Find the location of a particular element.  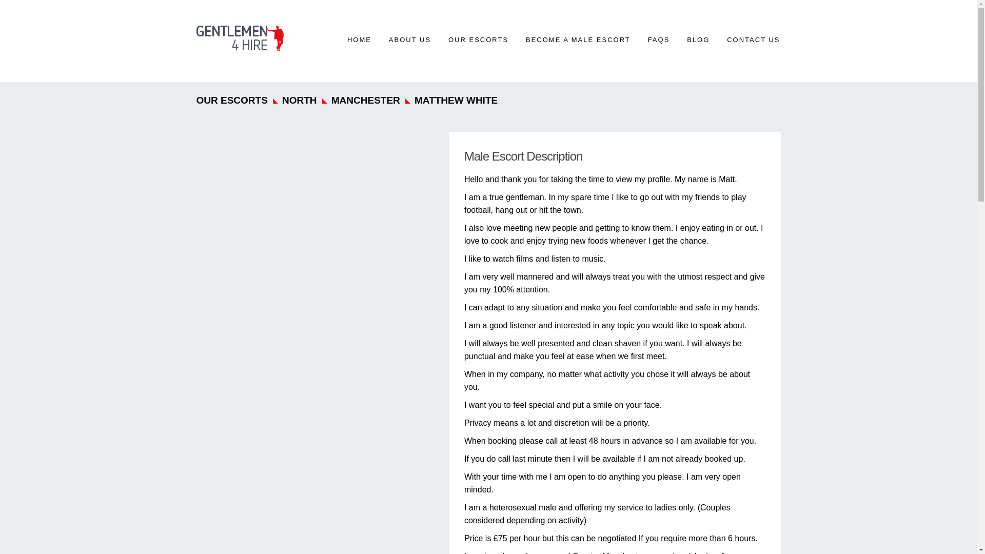

FAQs is located at coordinates (659, 39).